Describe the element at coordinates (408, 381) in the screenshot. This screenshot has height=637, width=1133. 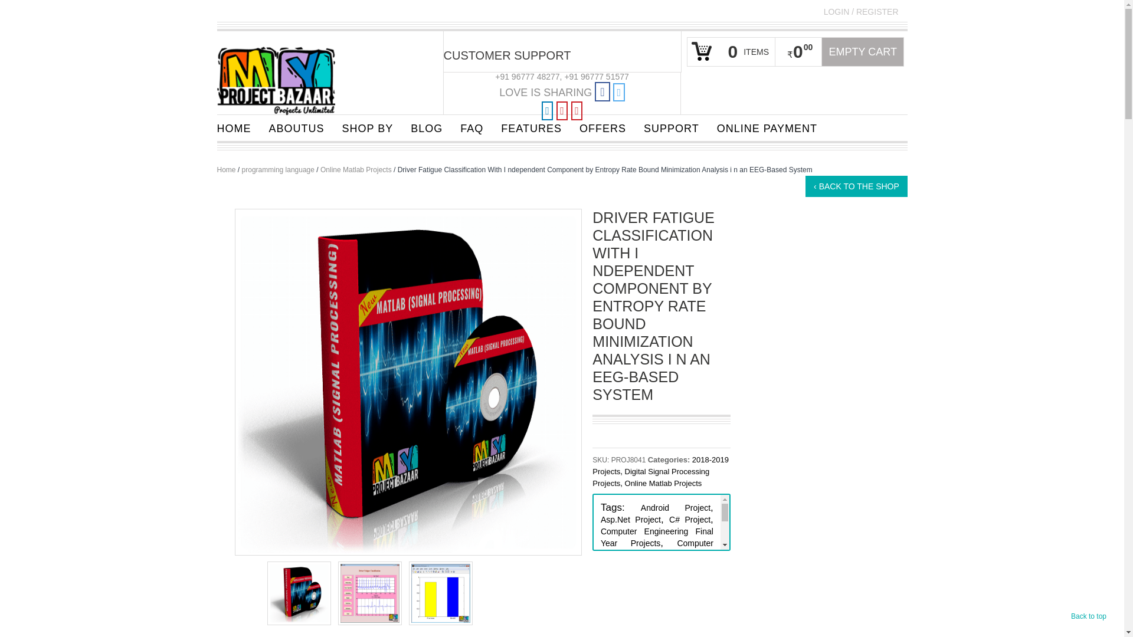
I see `PROJ8041` at that location.